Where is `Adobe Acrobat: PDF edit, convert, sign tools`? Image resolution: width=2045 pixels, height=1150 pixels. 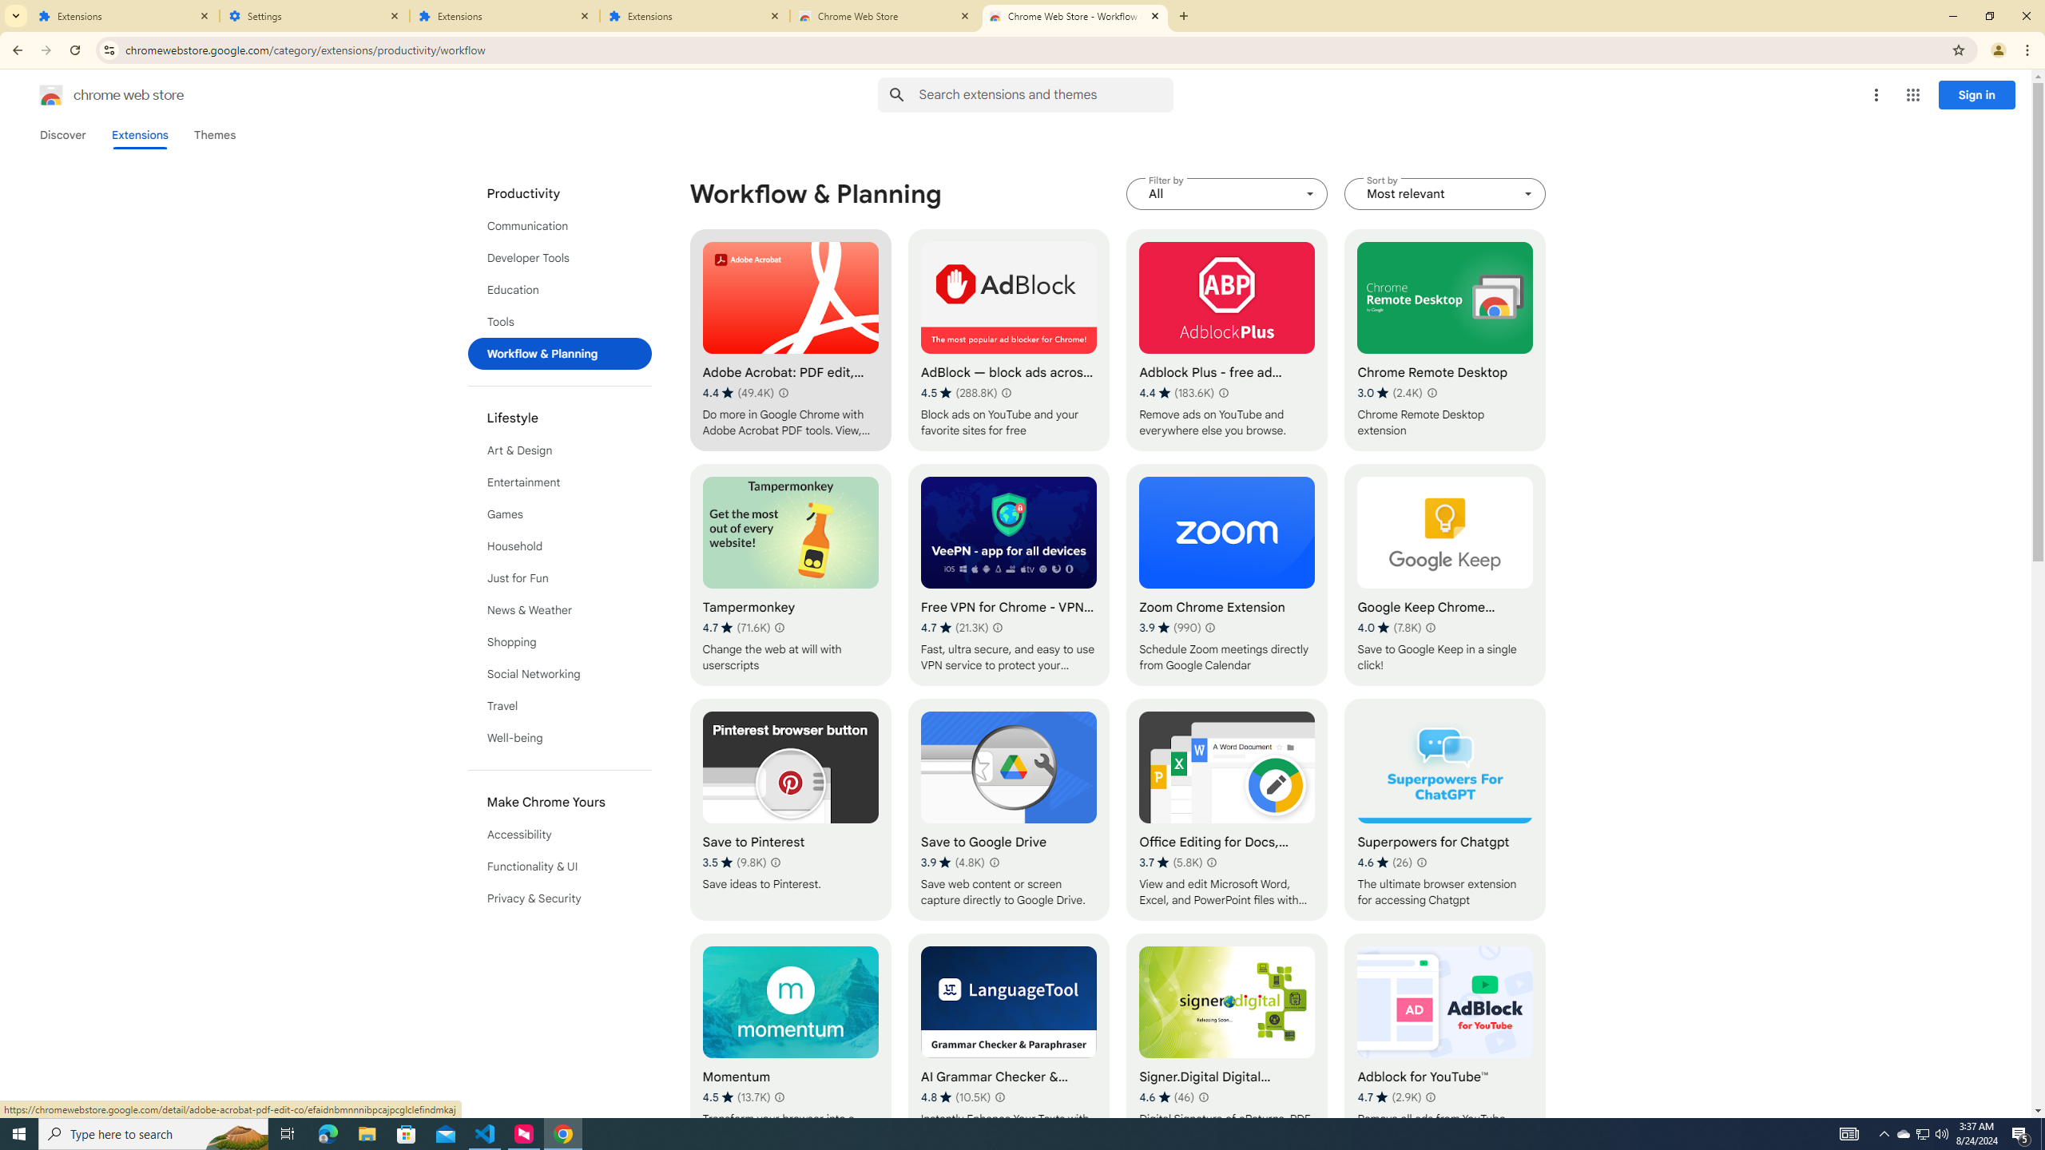
Adobe Acrobat: PDF edit, convert, sign tools is located at coordinates (790, 339).